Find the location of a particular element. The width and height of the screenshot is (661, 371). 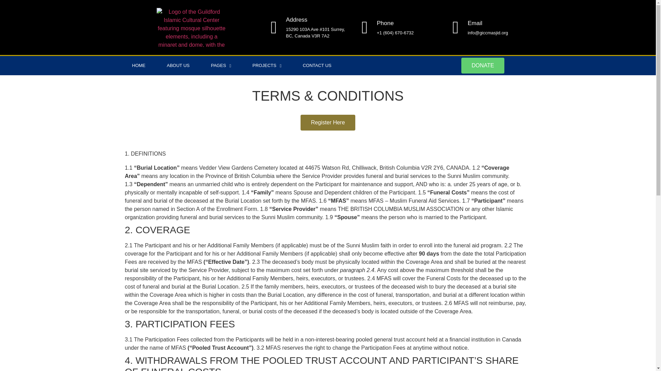

PAGES is located at coordinates (221, 66).